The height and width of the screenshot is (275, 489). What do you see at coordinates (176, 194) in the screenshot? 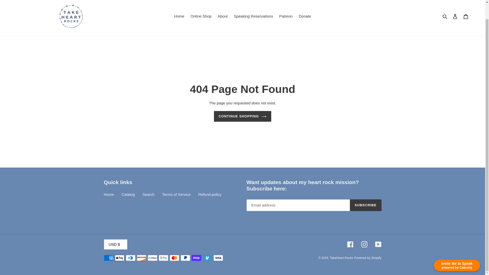
I see `Terms of Service` at bounding box center [176, 194].